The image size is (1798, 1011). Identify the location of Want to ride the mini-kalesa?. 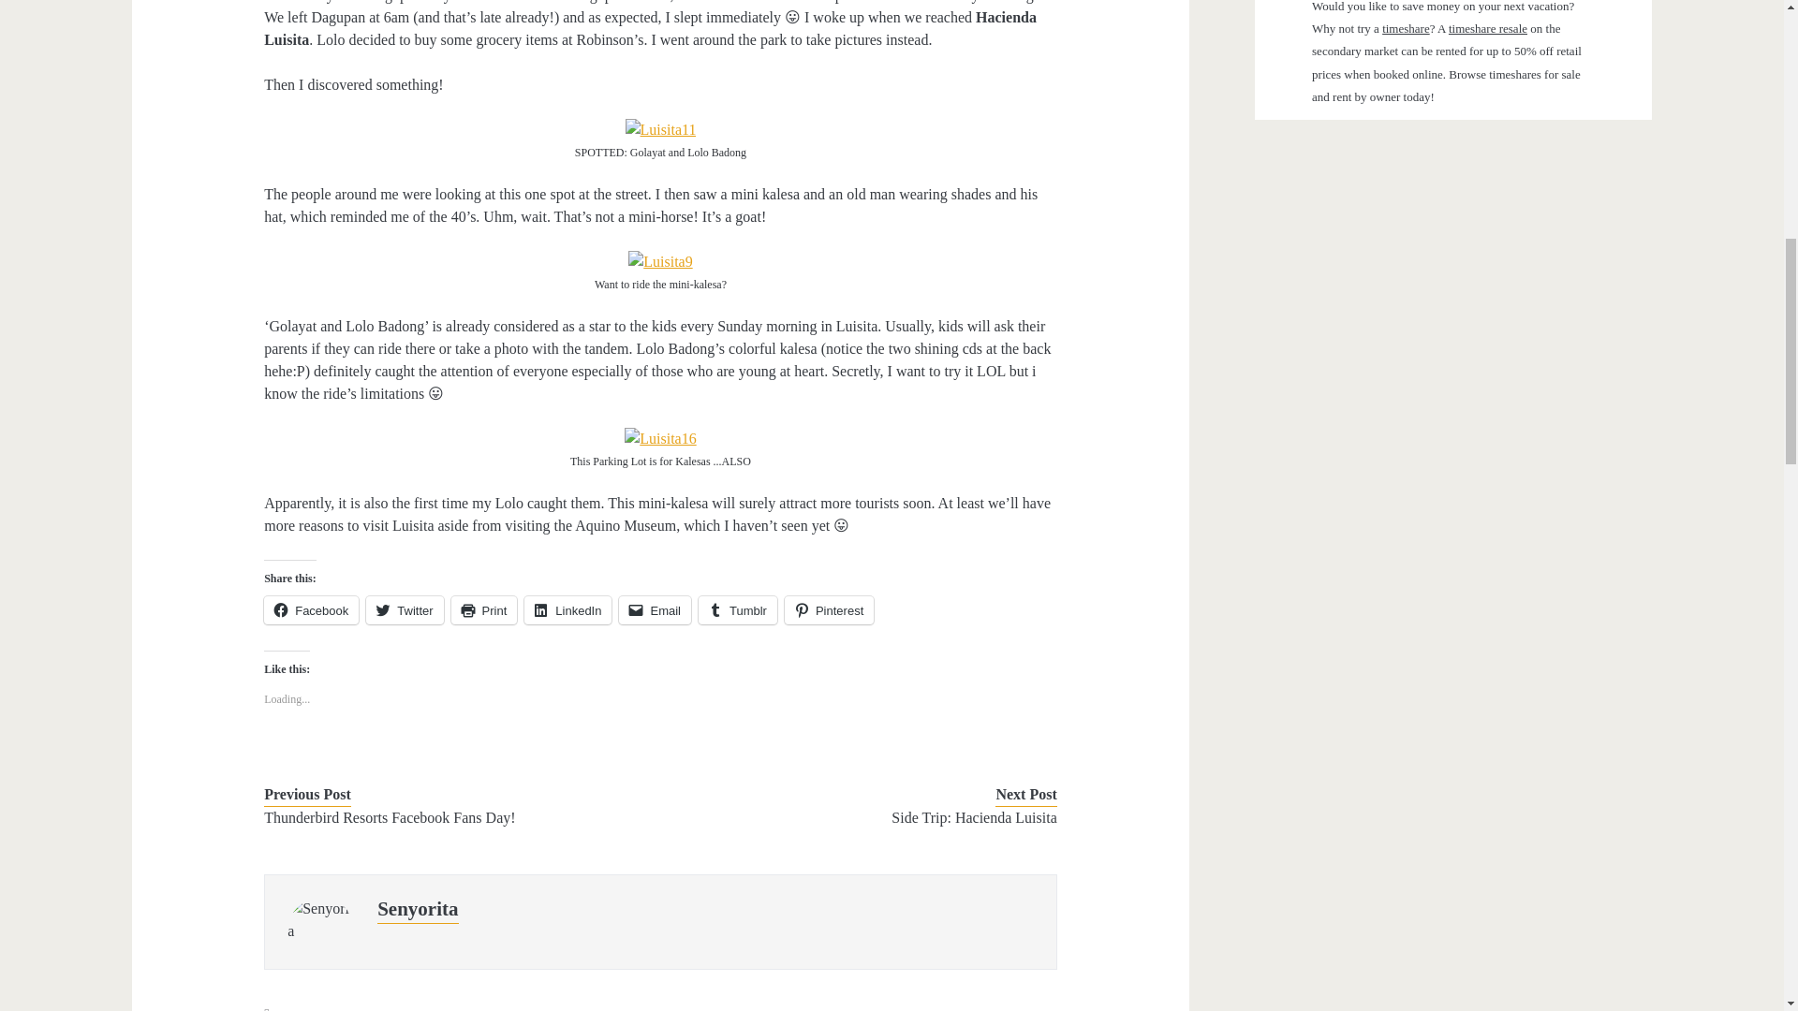
(659, 261).